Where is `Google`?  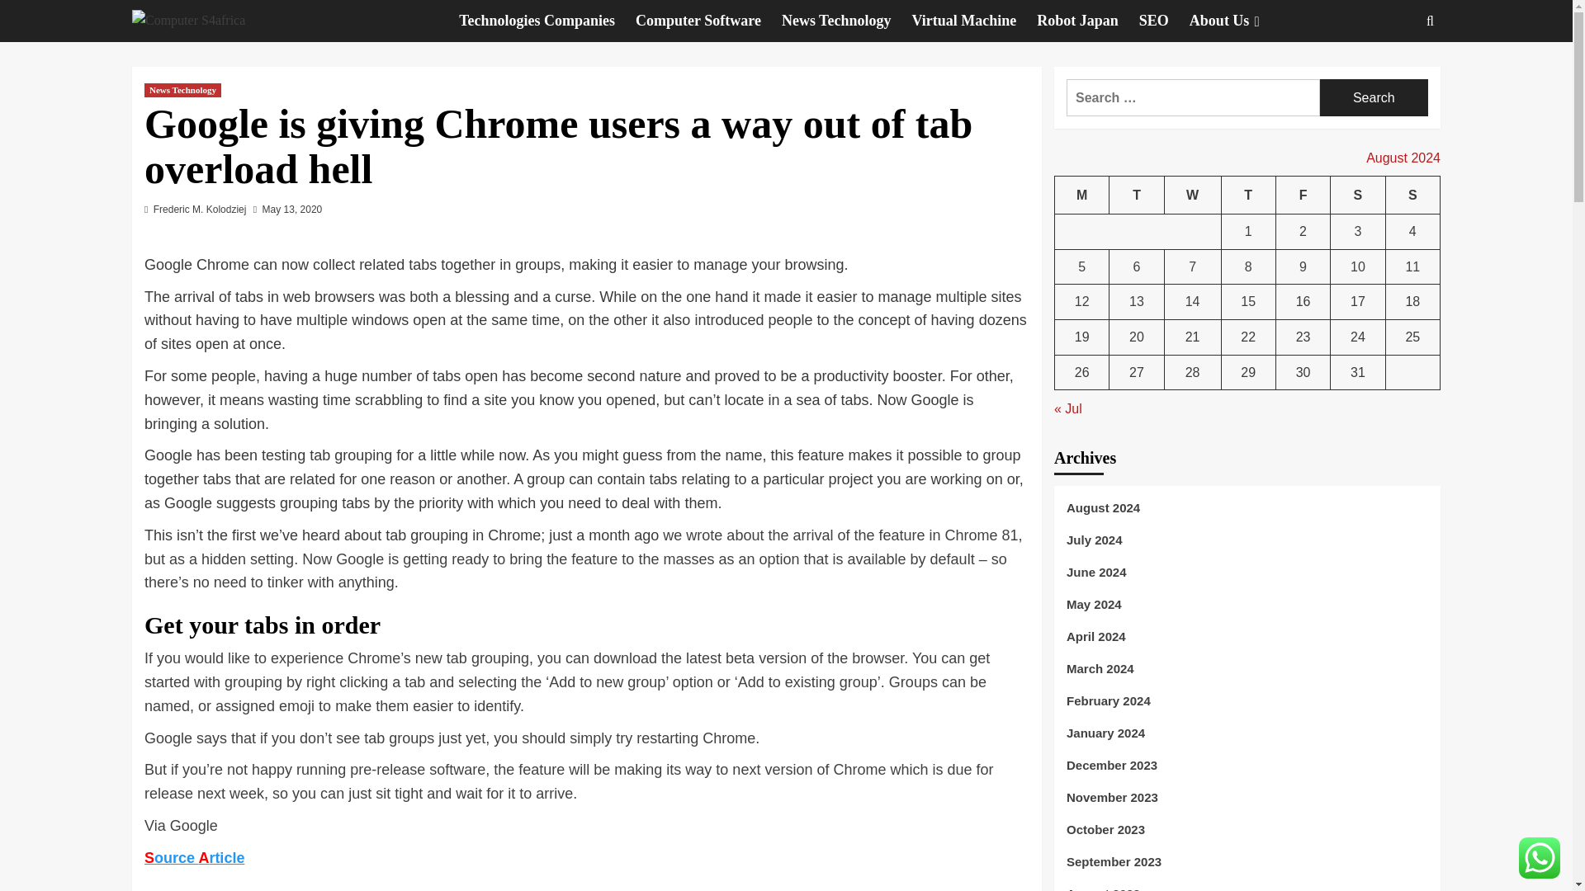 Google is located at coordinates (193, 825).